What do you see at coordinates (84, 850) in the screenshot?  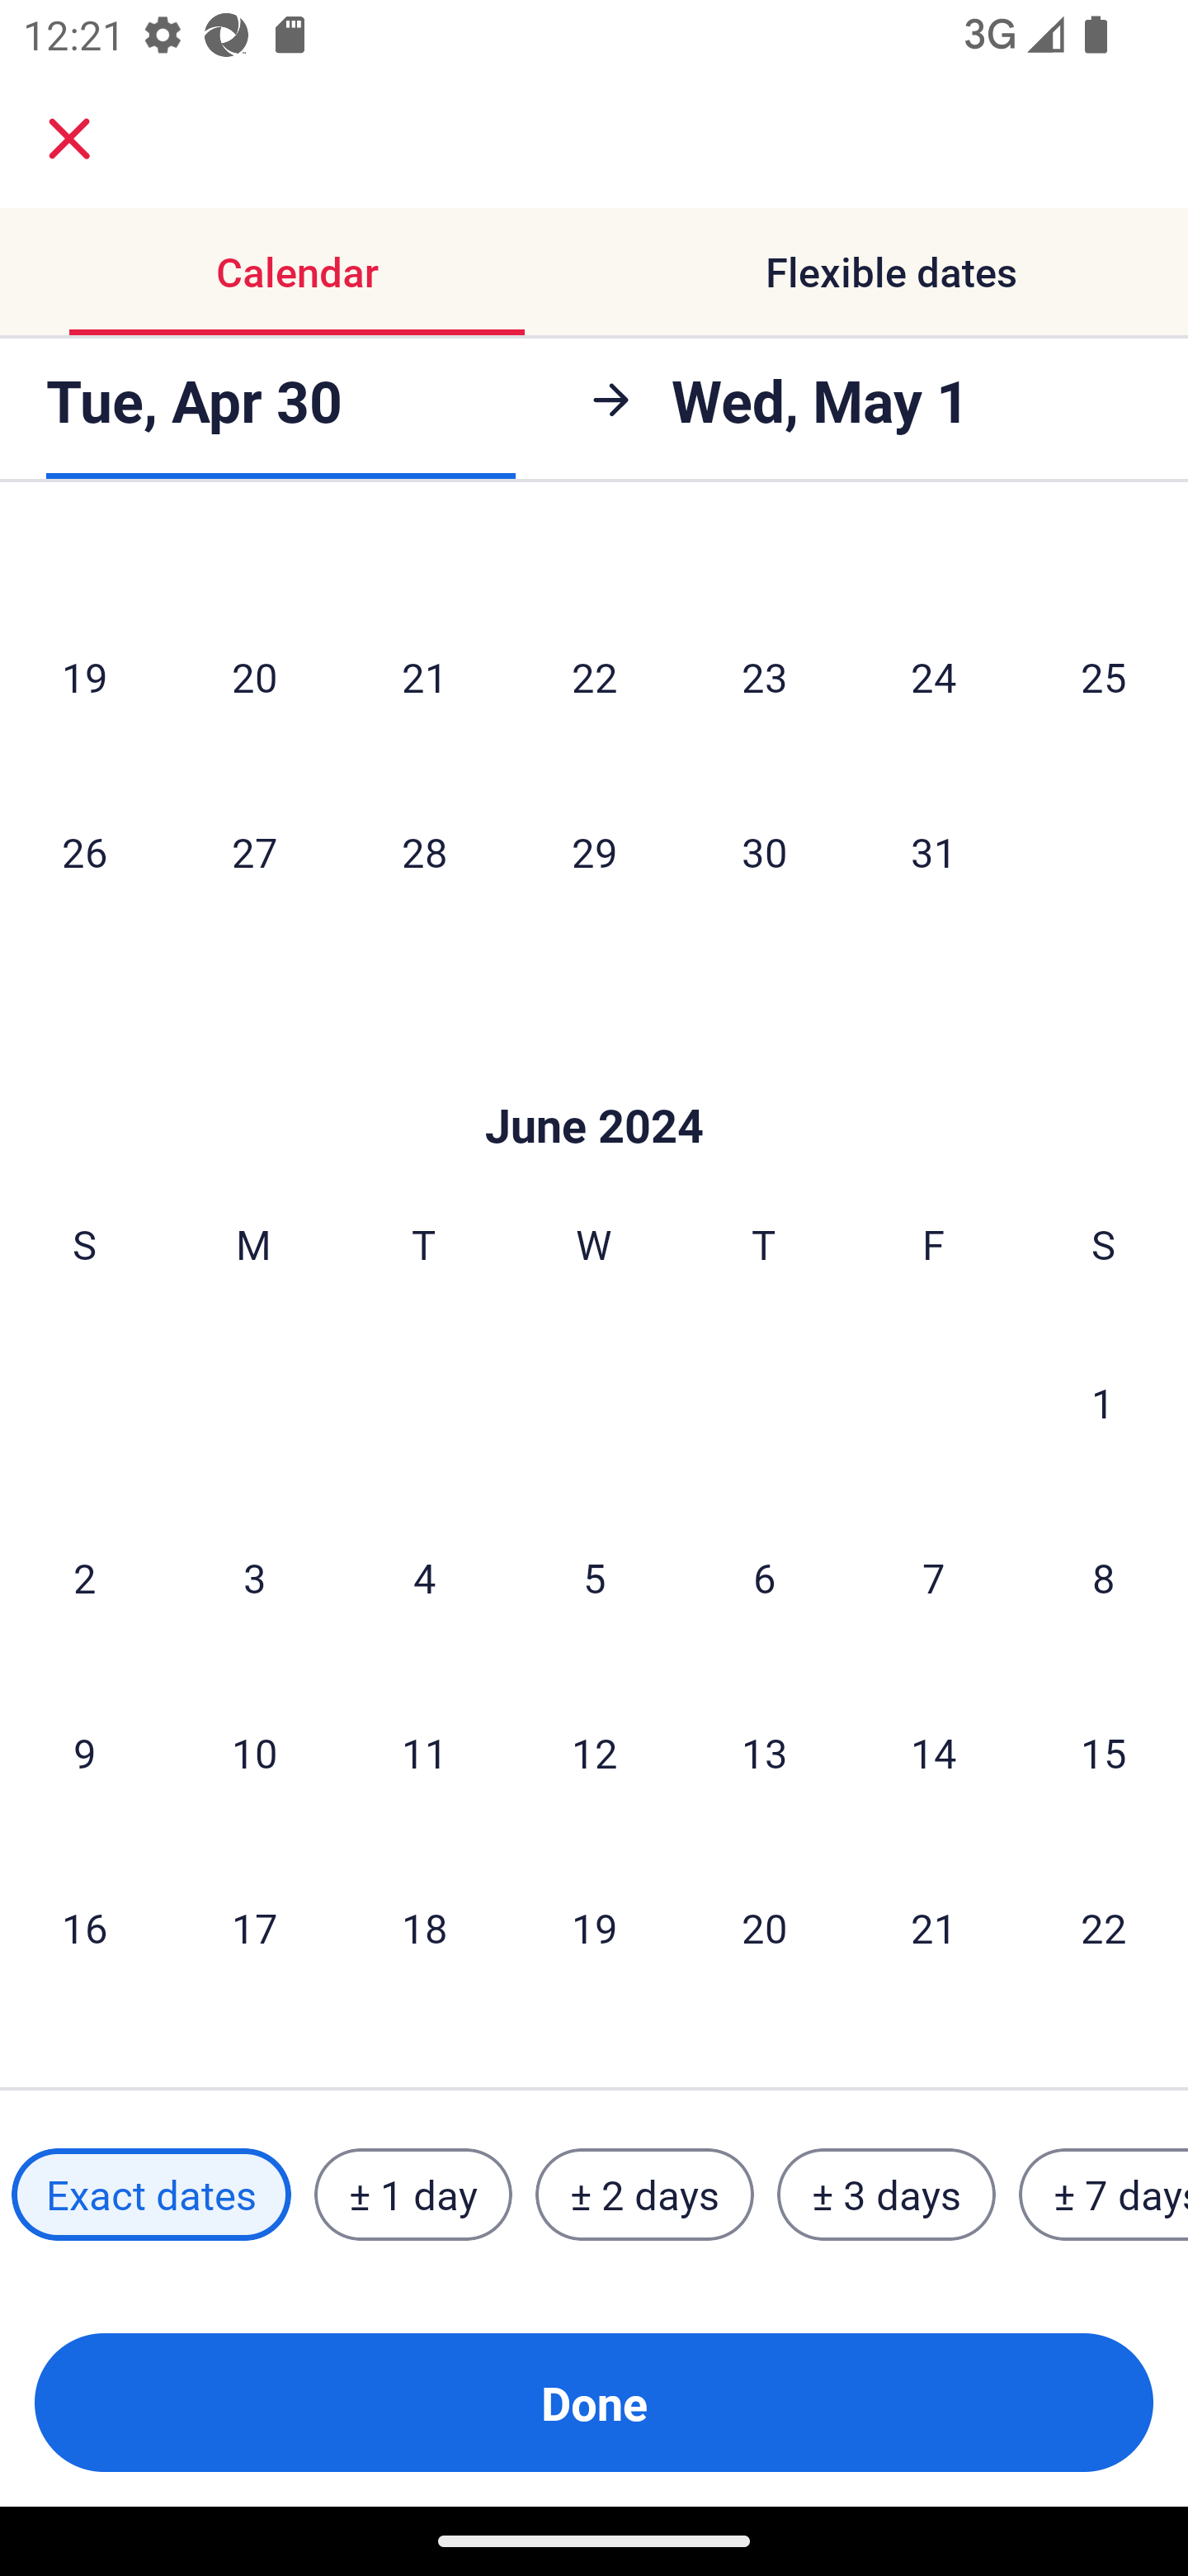 I see `26 Sunday, May 26, 2024` at bounding box center [84, 850].